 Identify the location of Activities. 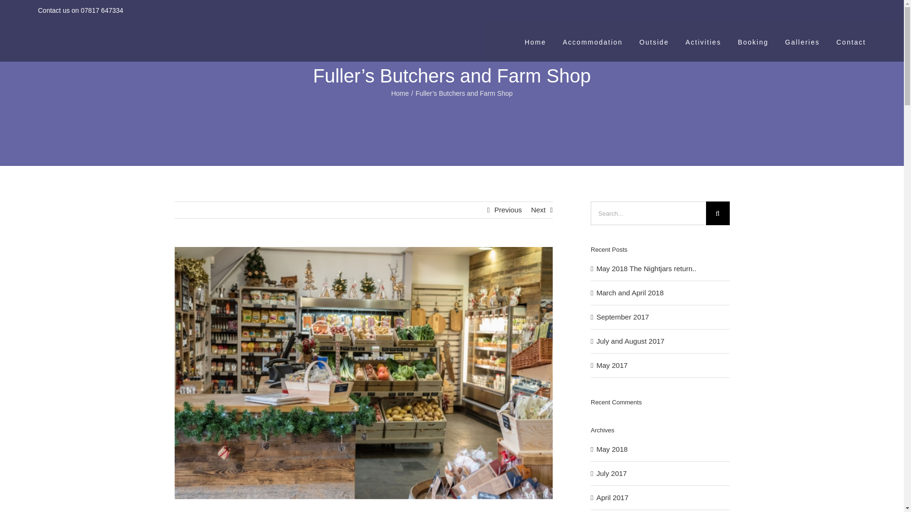
(703, 41).